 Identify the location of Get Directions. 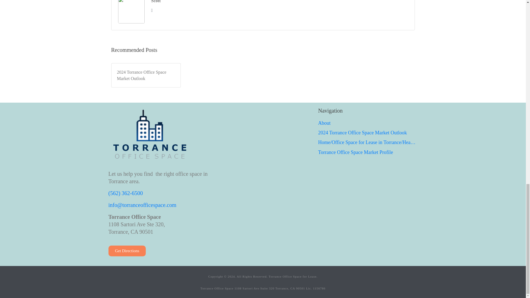
(127, 251).